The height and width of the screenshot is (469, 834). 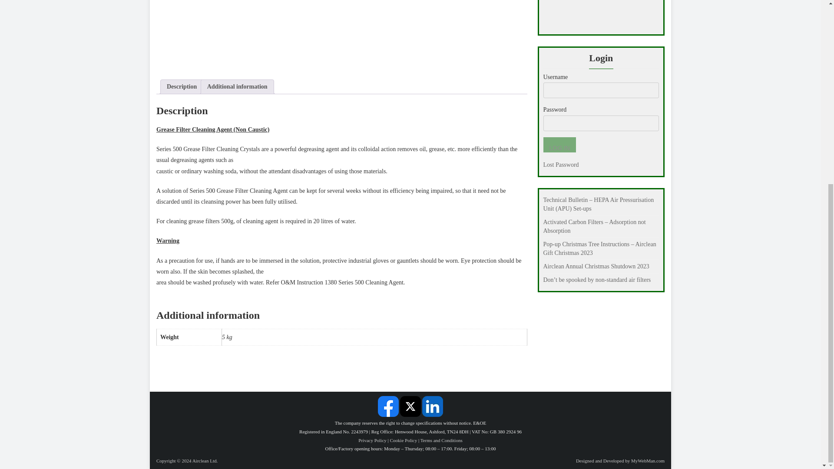 I want to click on Log In, so click(x=559, y=145).